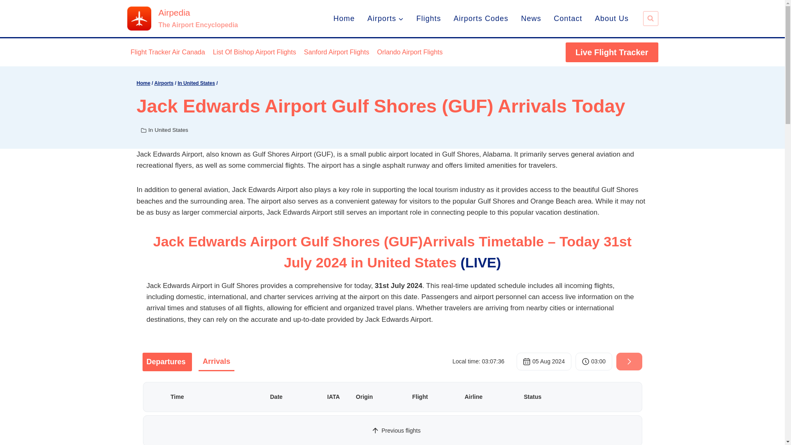 This screenshot has height=445, width=791. What do you see at coordinates (336, 52) in the screenshot?
I see `Sanford Airport Flights` at bounding box center [336, 52].